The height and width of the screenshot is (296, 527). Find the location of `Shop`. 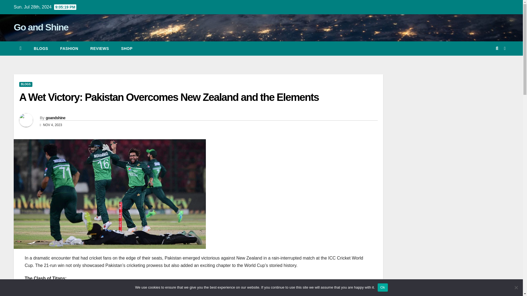

Shop is located at coordinates (127, 49).